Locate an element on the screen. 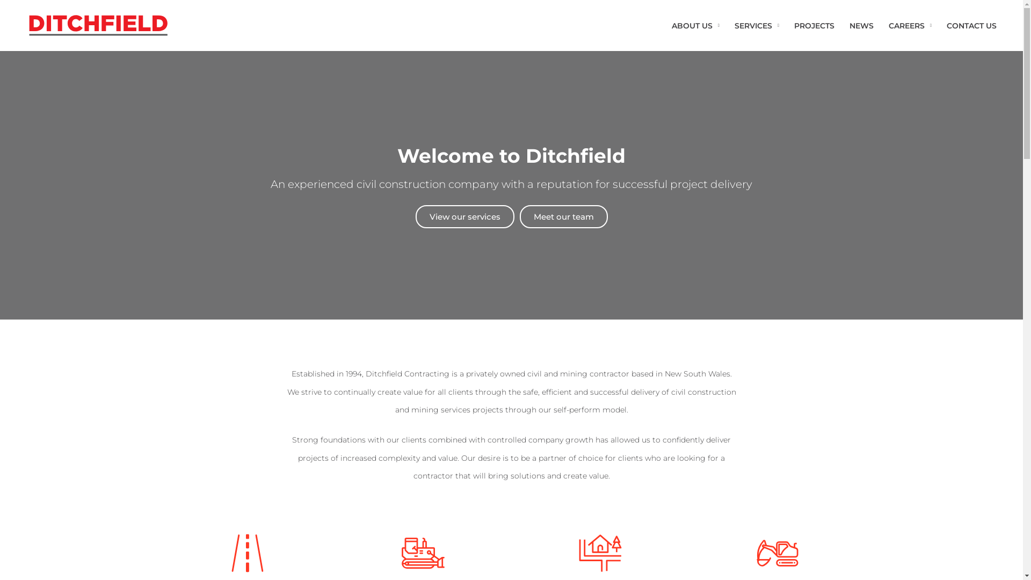  Meet our team is located at coordinates (564, 217).